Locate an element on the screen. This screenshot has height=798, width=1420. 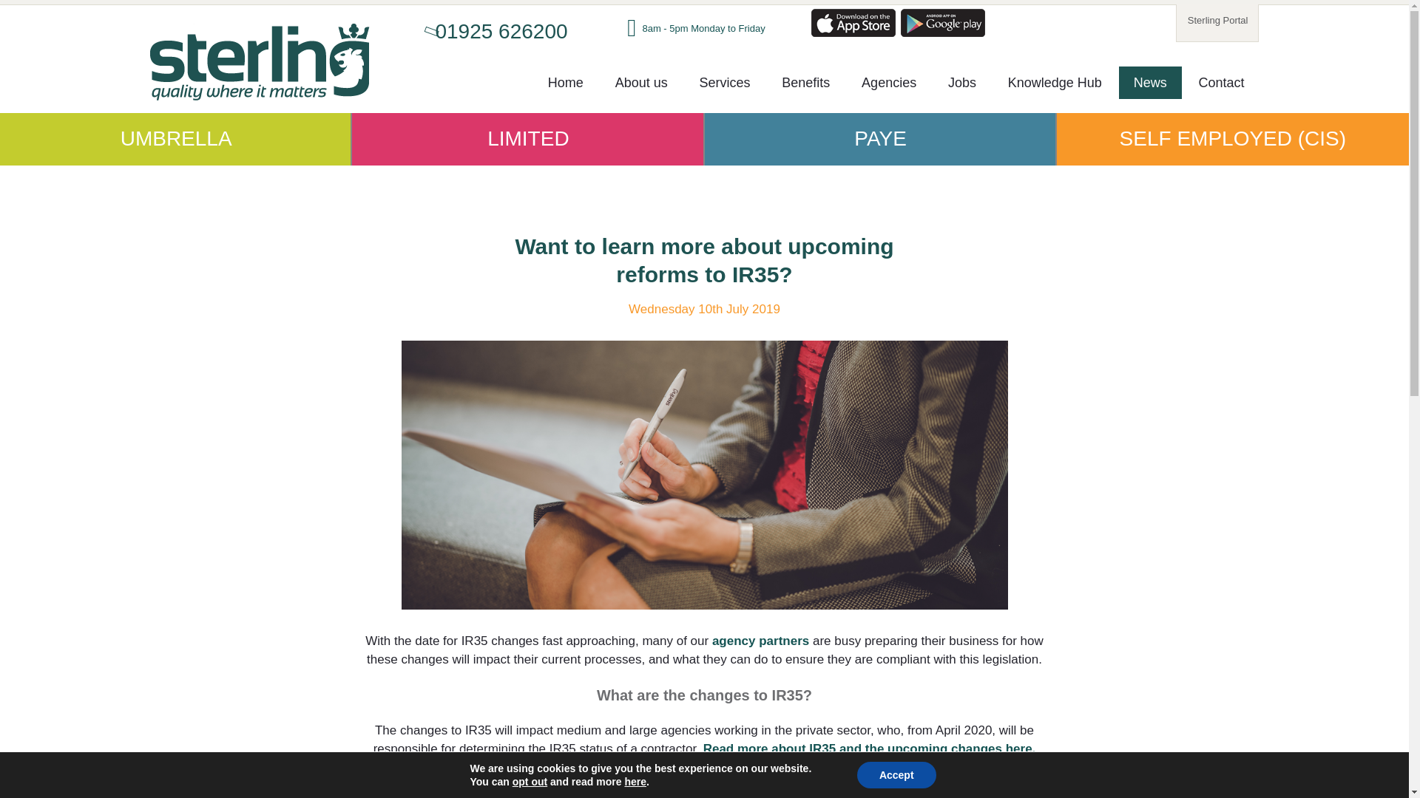
Jobs is located at coordinates (961, 82).